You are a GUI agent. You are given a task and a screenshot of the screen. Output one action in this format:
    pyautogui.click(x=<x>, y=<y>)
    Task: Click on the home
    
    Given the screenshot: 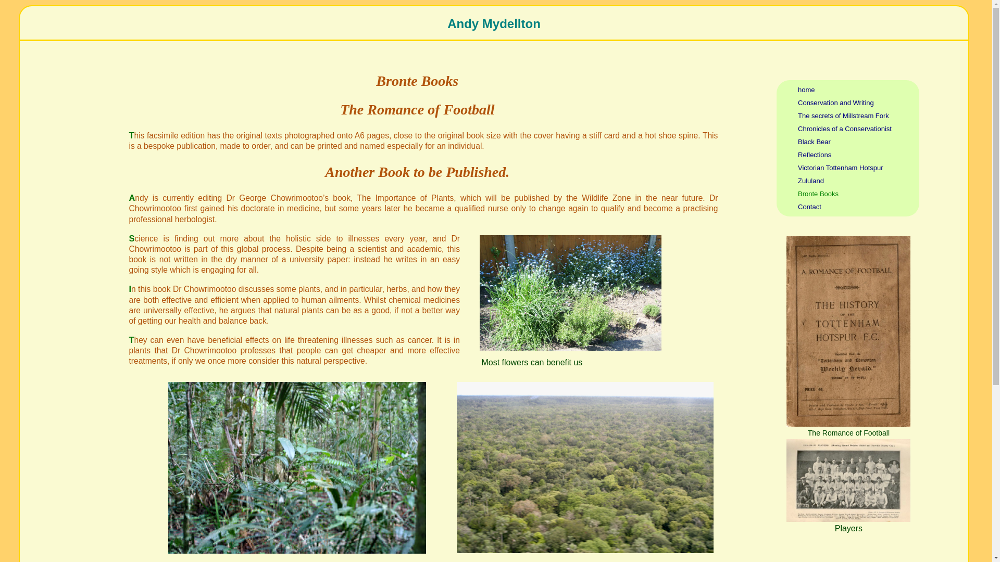 What is the action you would take?
    pyautogui.click(x=806, y=90)
    